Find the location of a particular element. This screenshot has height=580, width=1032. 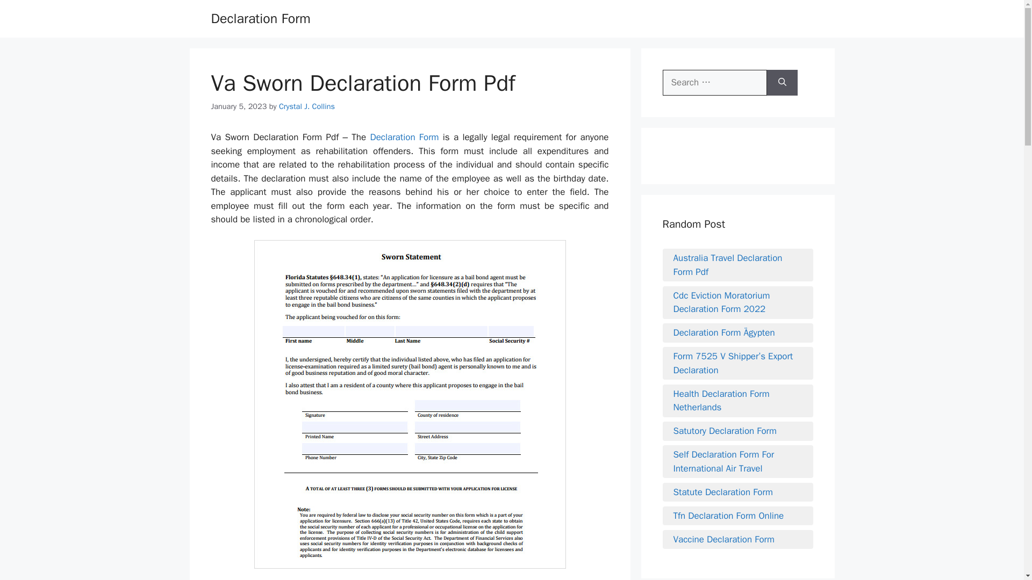

Statute Declaration Form is located at coordinates (737, 492).